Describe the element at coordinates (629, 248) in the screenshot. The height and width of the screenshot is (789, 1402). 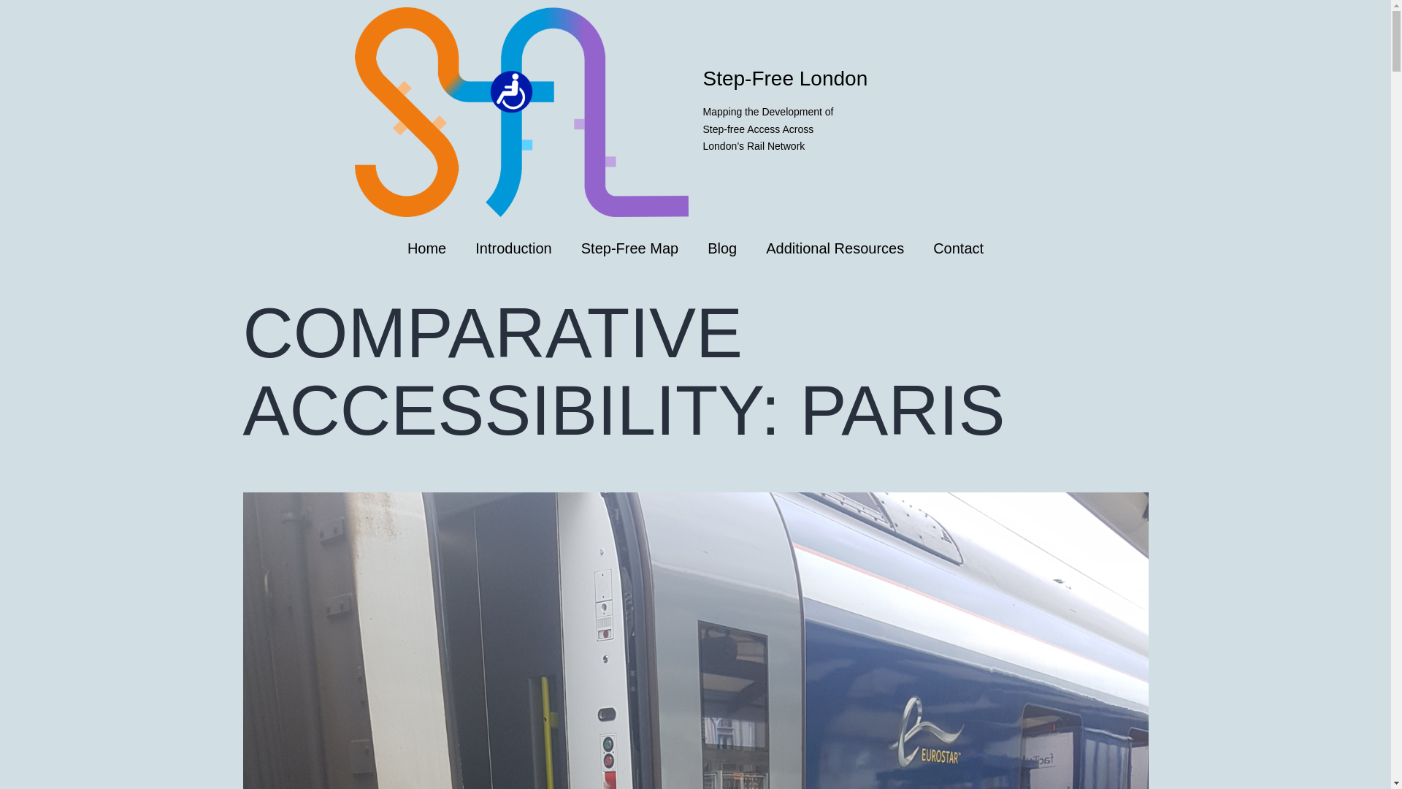
I see `Step-Free Map` at that location.